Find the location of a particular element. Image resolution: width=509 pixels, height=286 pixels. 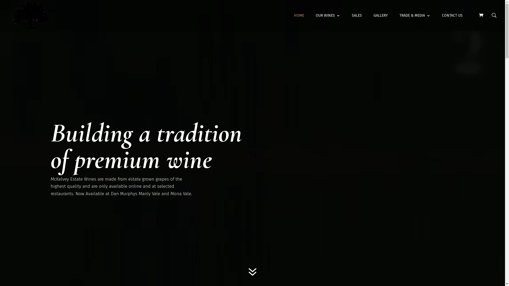

GALLERY is located at coordinates (381, 23).